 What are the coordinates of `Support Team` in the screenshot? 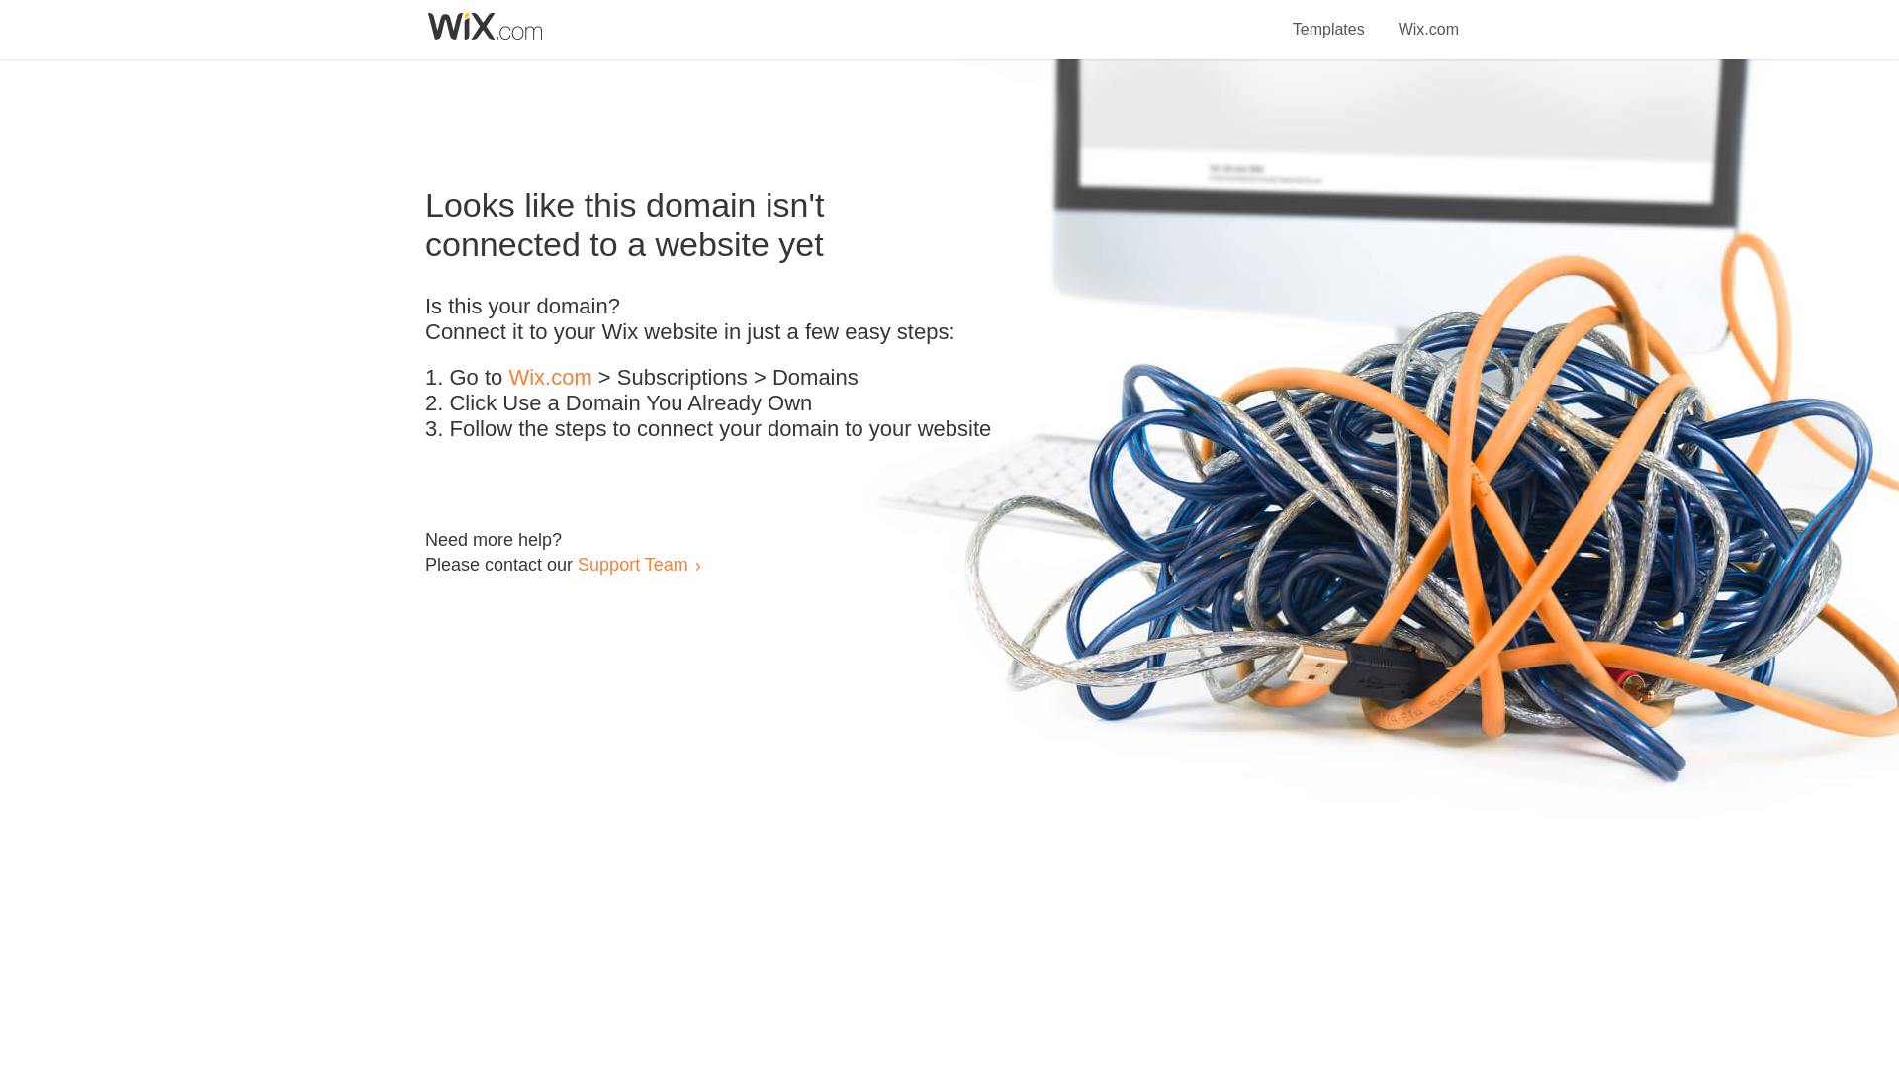 It's located at (632, 564).